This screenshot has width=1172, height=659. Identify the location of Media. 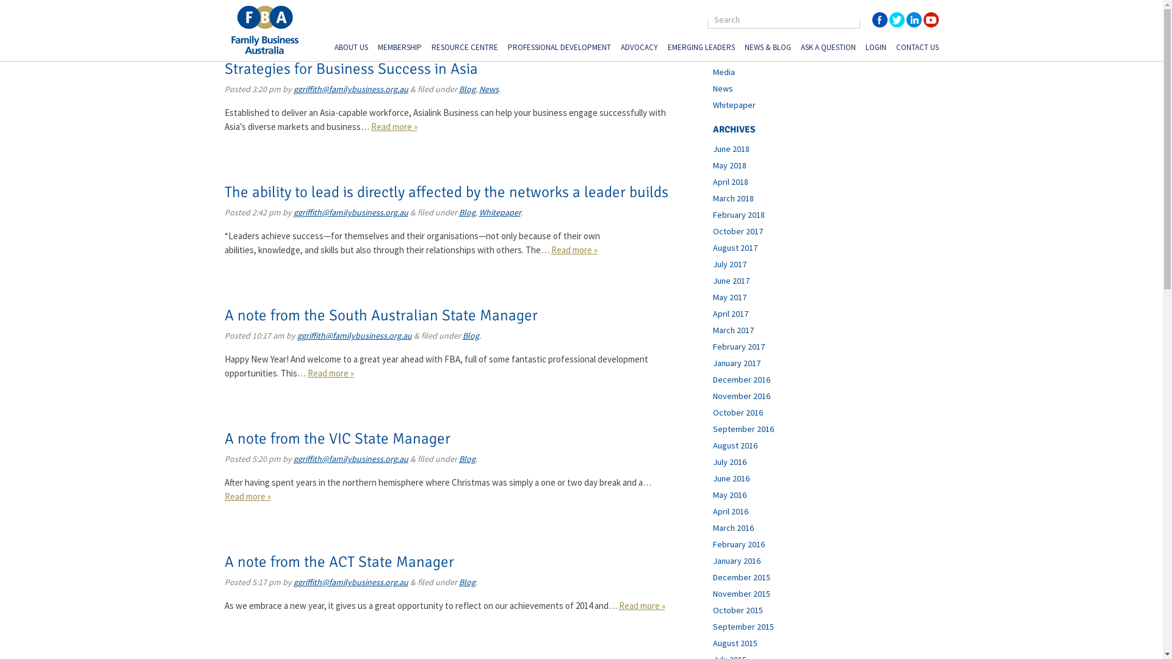
(724, 72).